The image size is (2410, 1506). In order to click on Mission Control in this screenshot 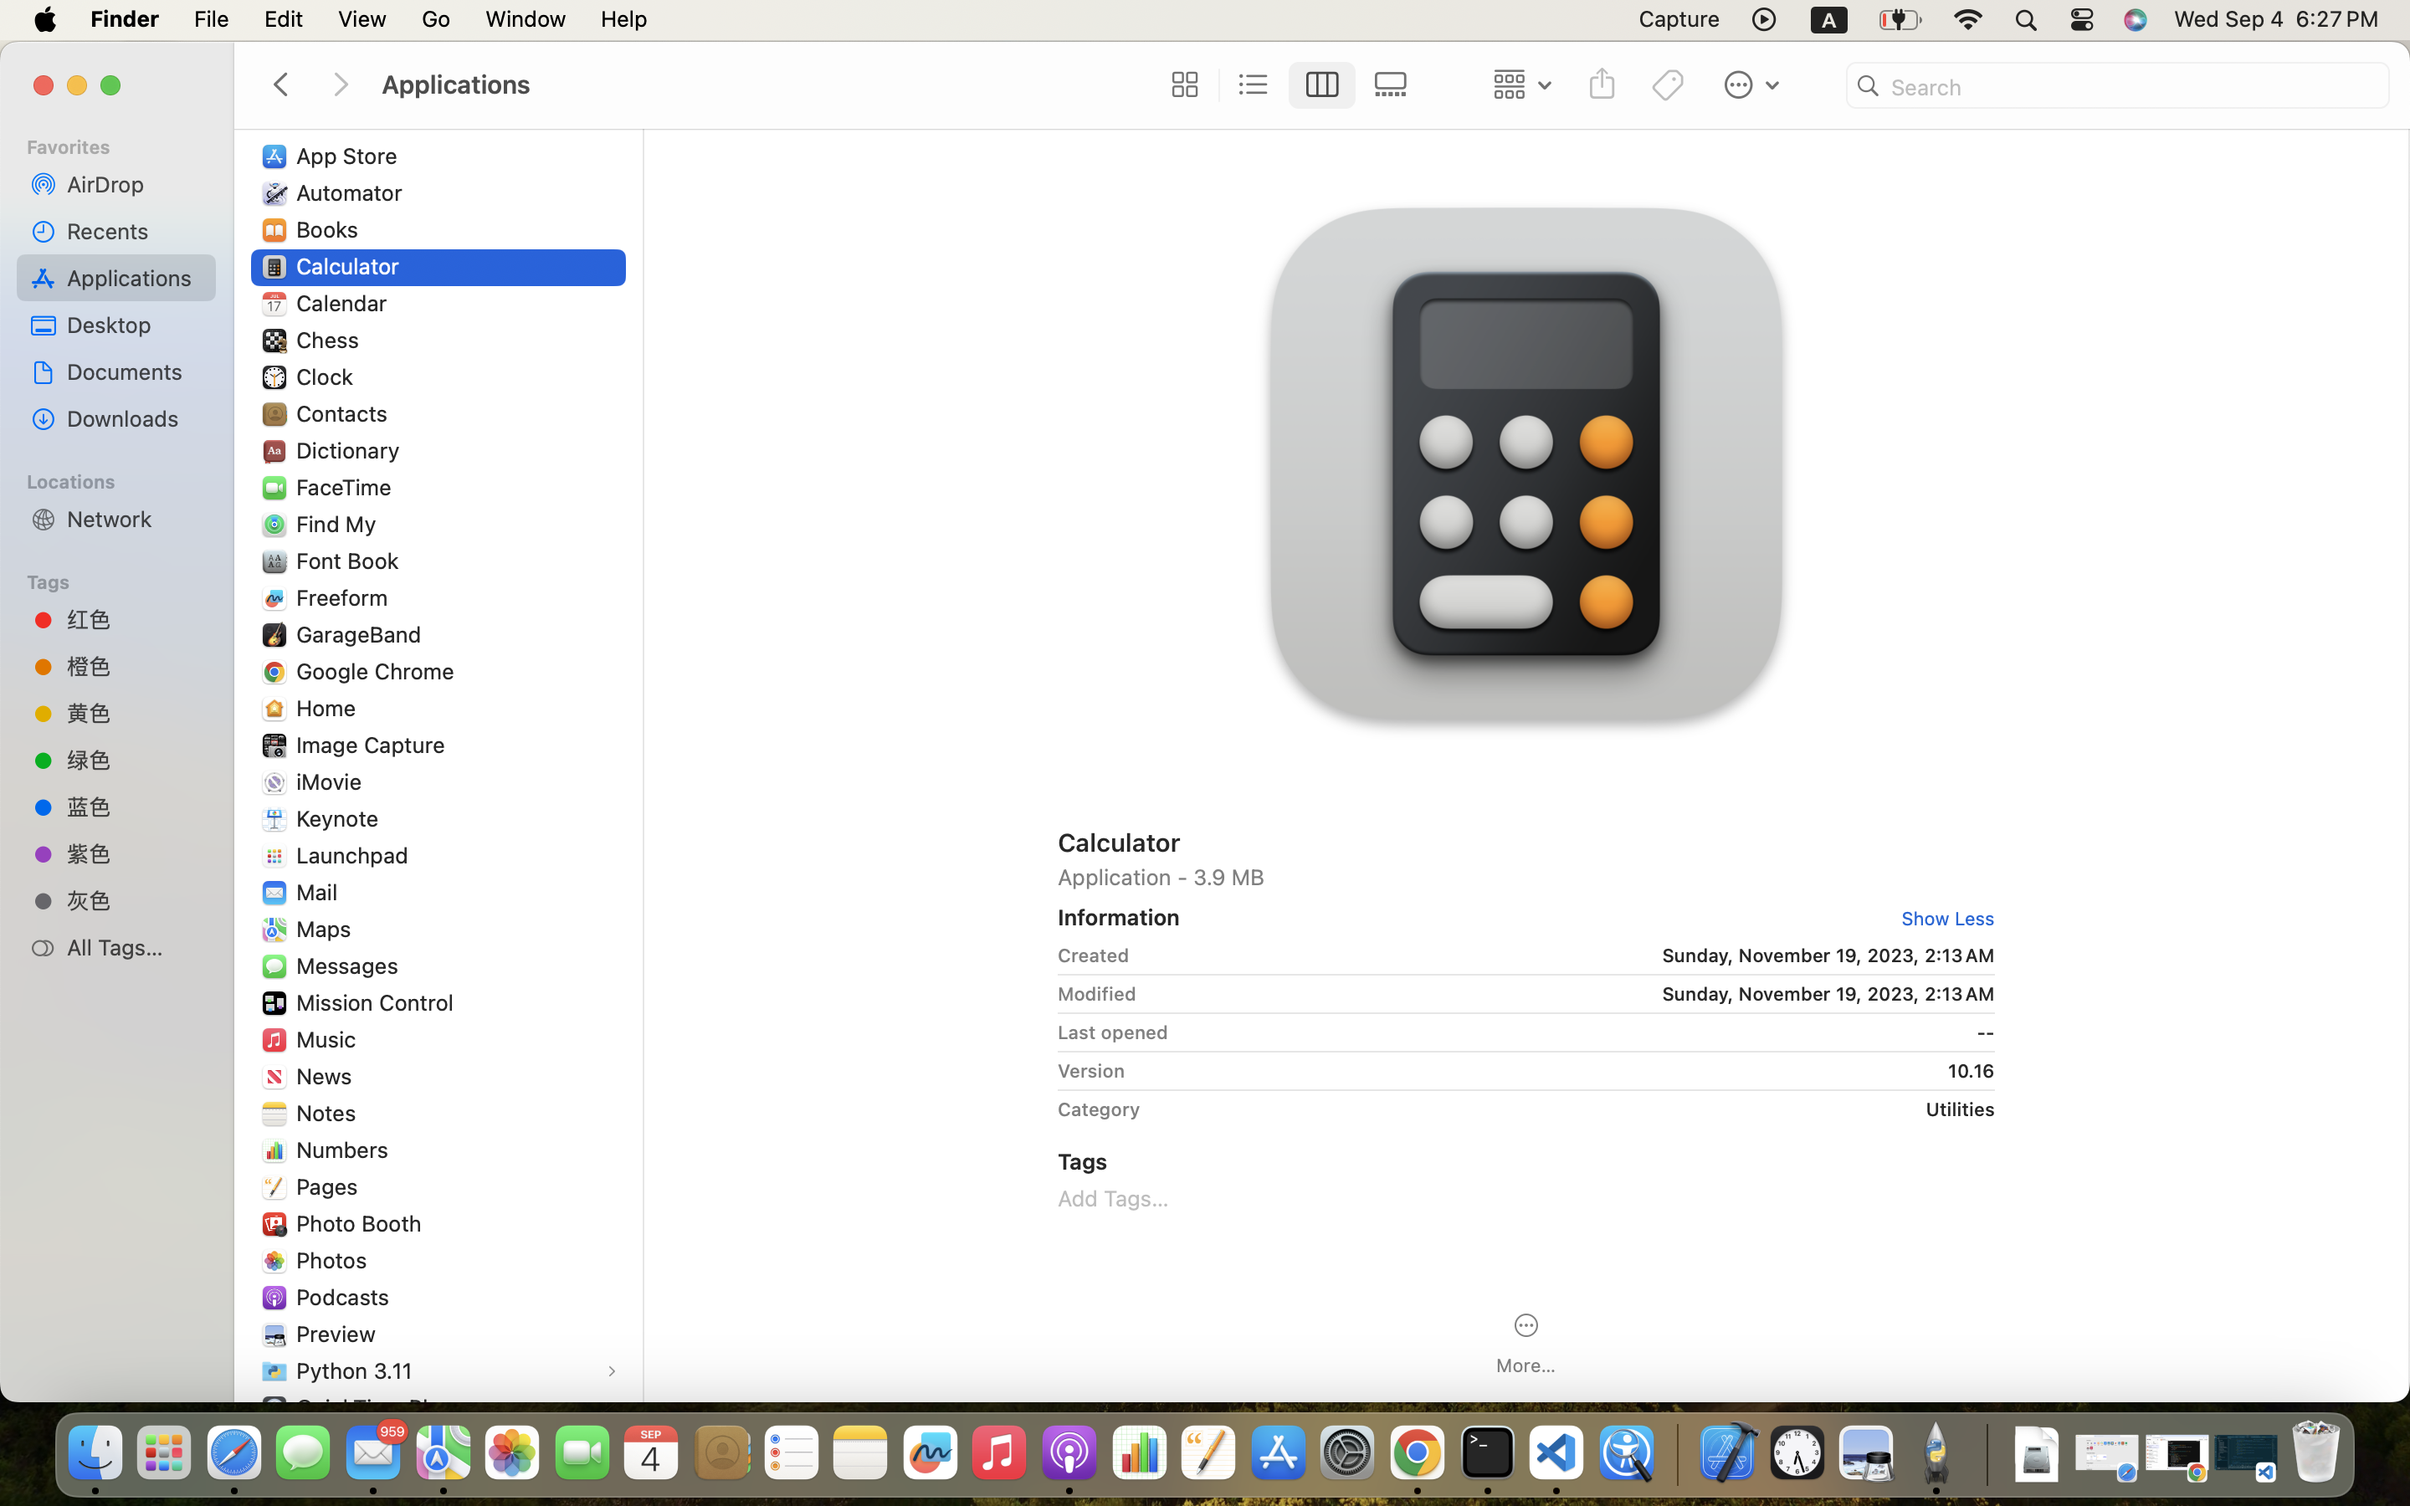, I will do `click(379, 1002)`.